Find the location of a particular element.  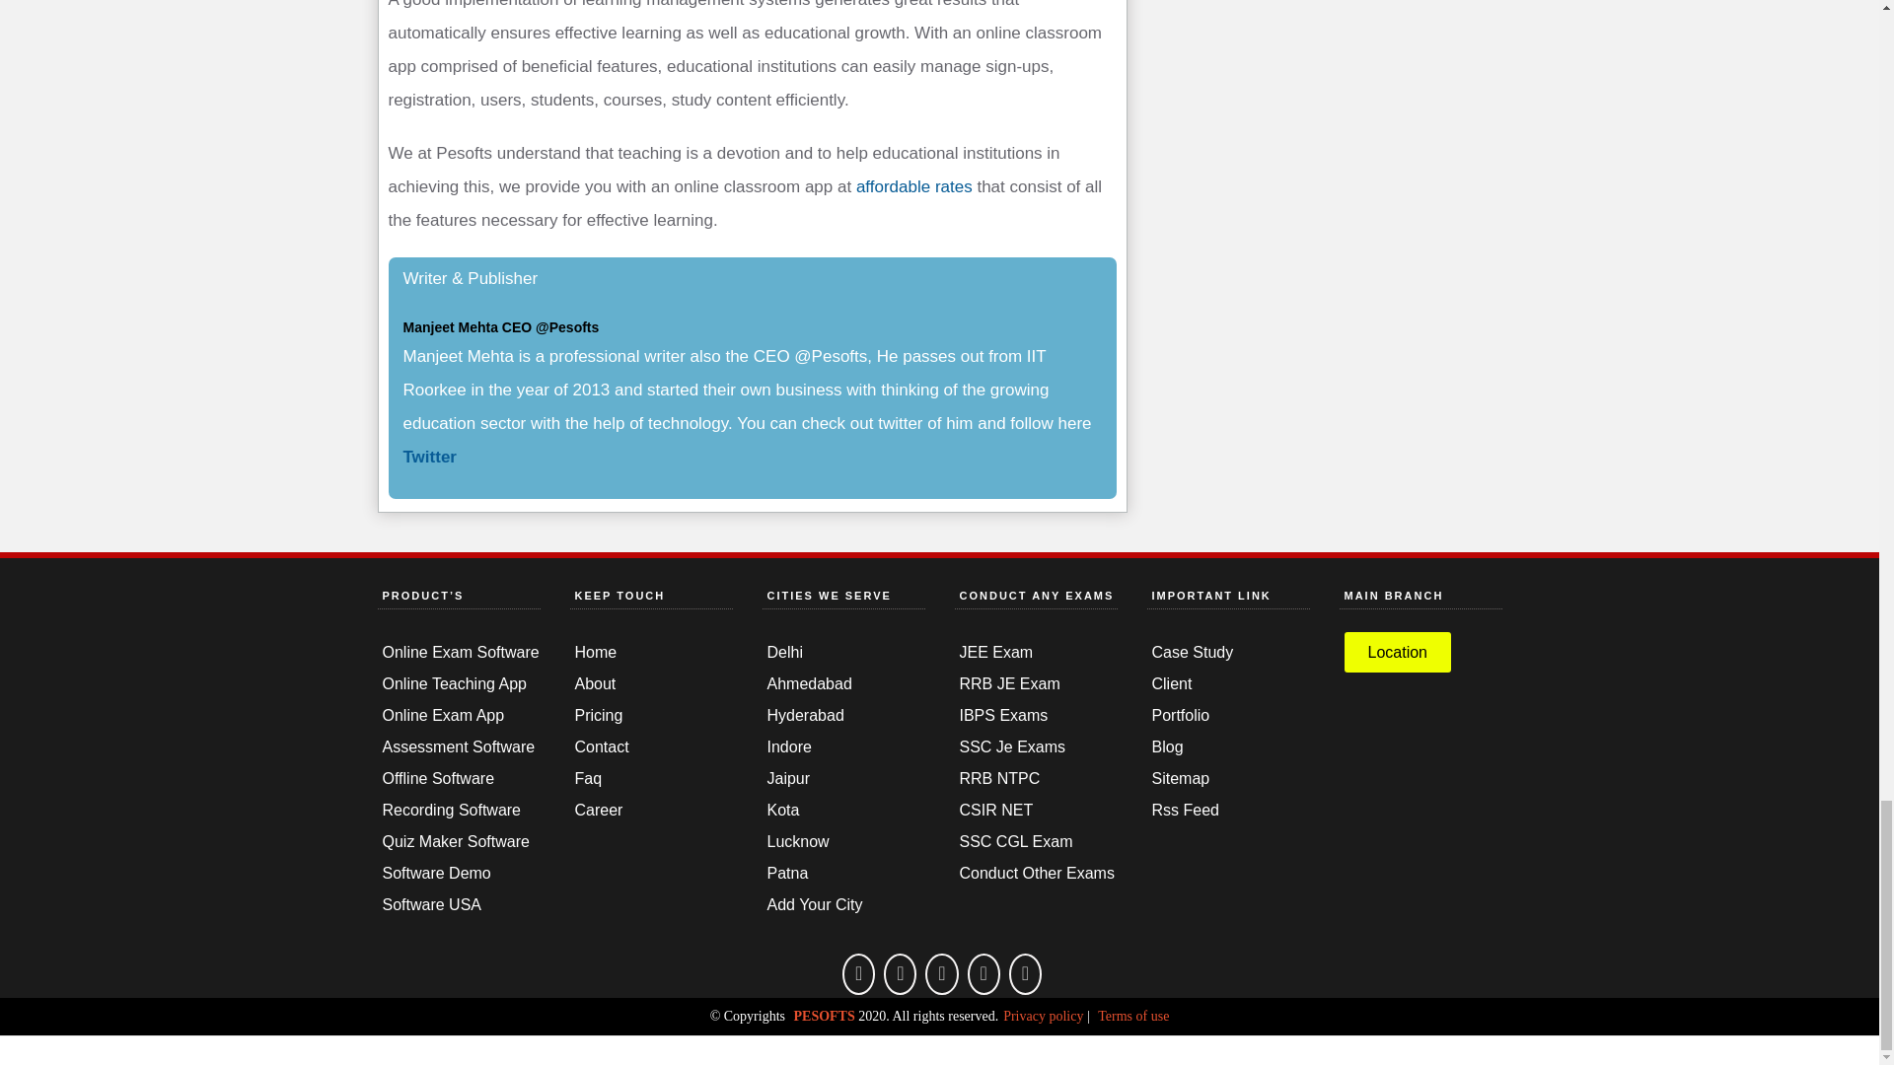

twitter is located at coordinates (983, 973).